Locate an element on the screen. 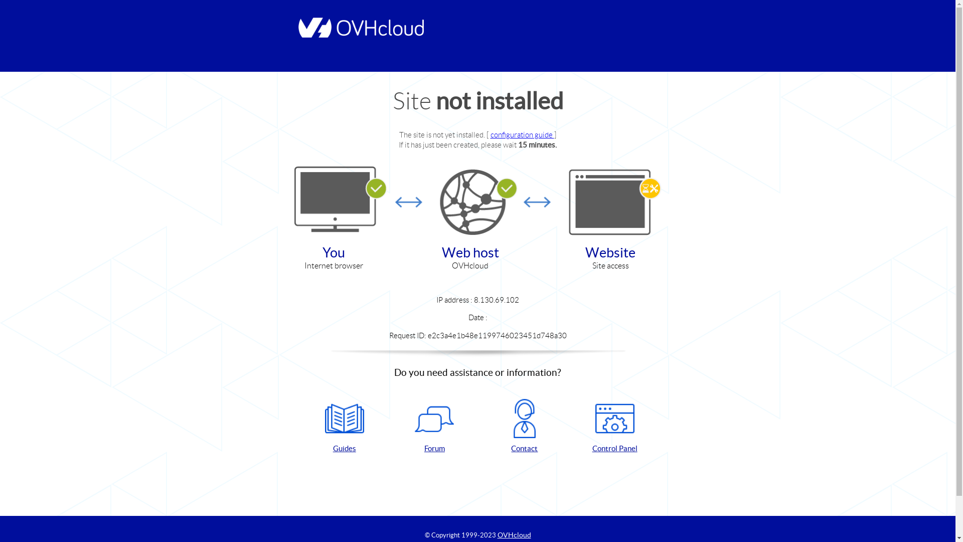 The image size is (963, 542). Forum is located at coordinates (434, 427).